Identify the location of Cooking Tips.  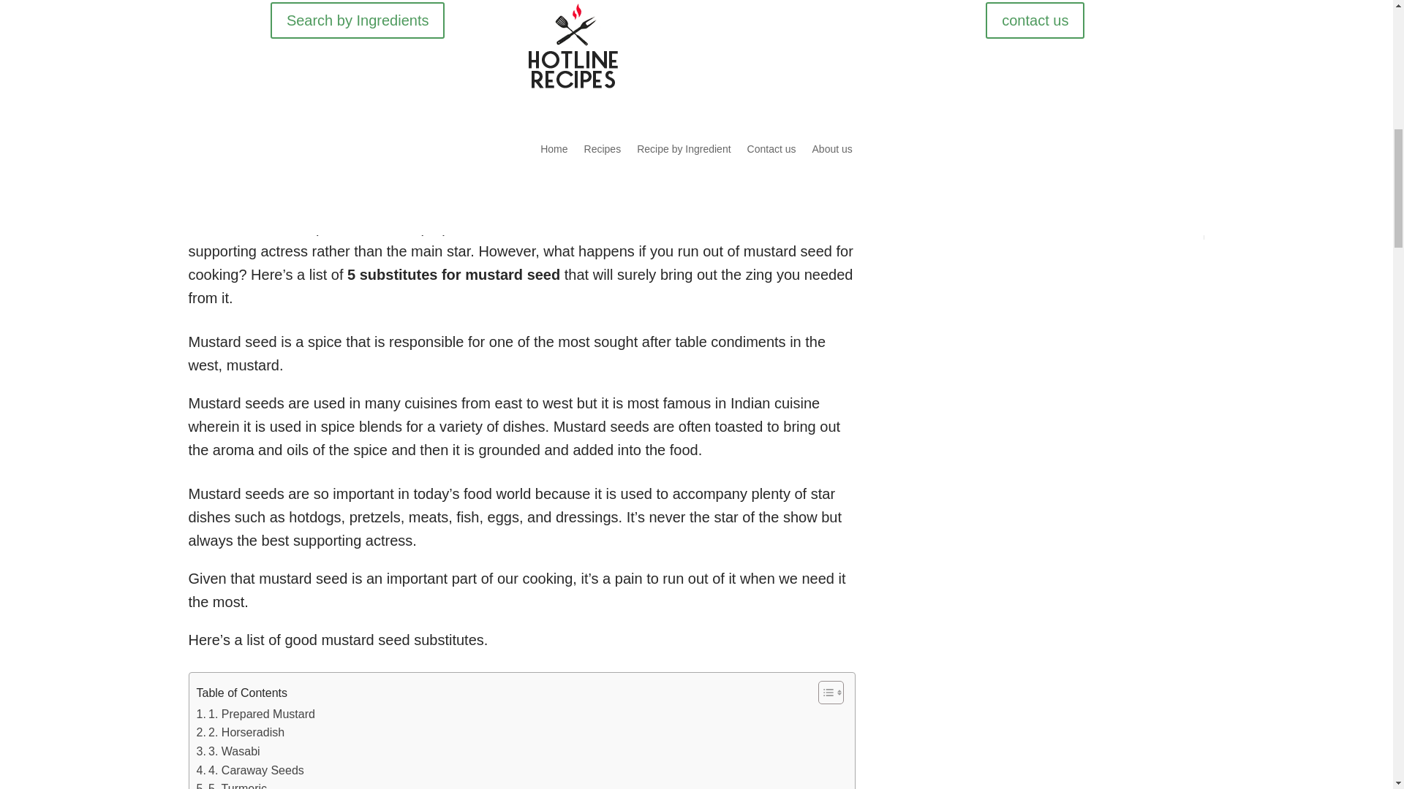
(331, 189).